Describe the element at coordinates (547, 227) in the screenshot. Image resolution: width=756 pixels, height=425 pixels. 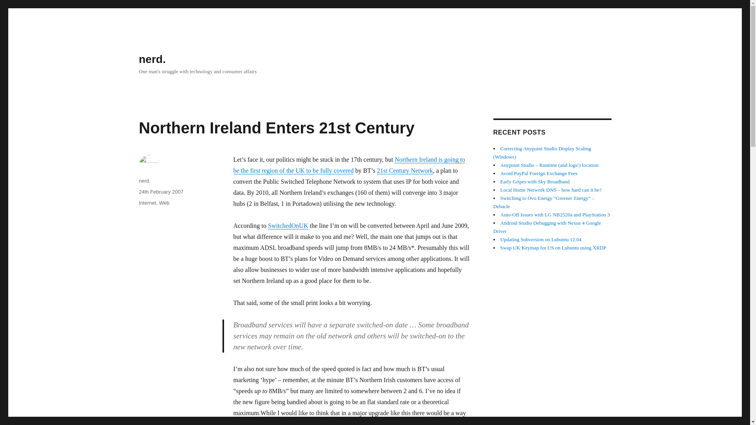
I see `Android Studio Debugging with Nexus 4 Google Driver` at that location.